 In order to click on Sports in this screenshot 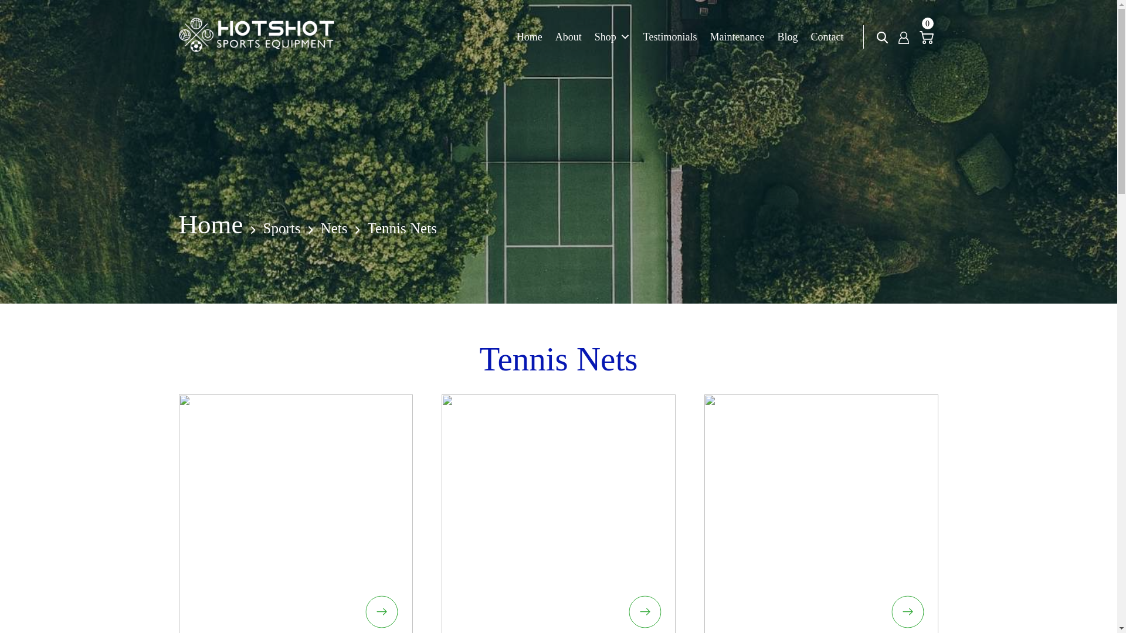, I will do `click(281, 227)`.